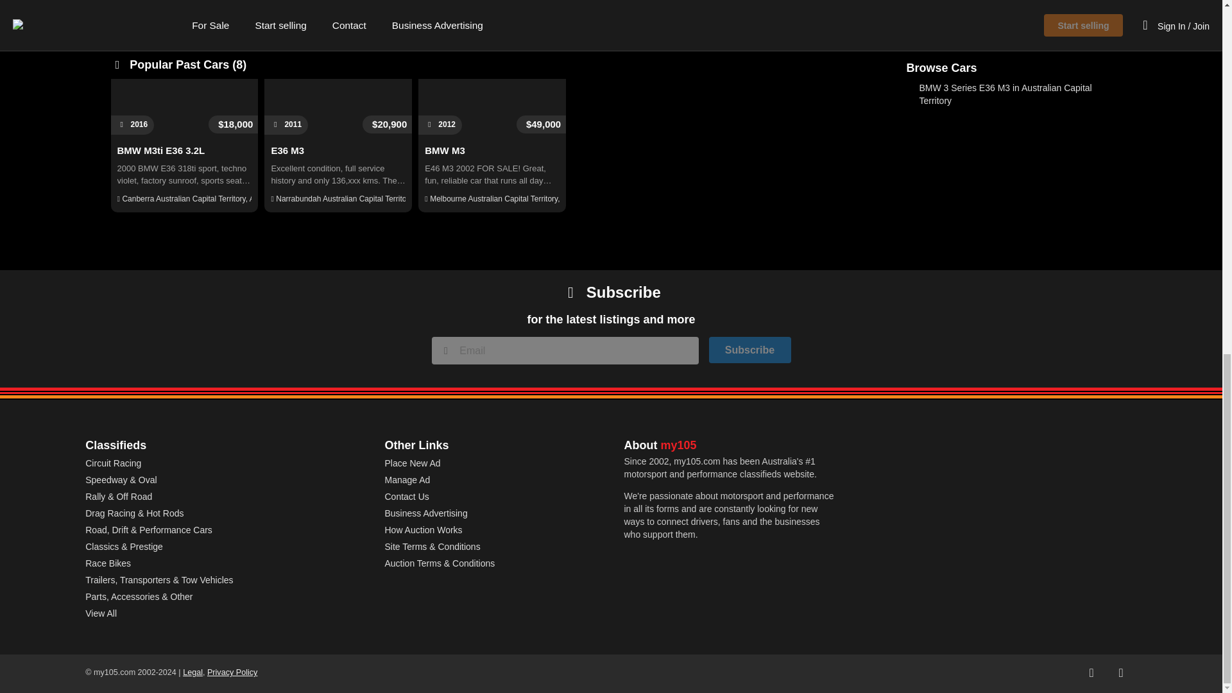 The height and width of the screenshot is (693, 1232). I want to click on BMW 3 Series E36 in Australian Capital Territory, so click(998, 65).